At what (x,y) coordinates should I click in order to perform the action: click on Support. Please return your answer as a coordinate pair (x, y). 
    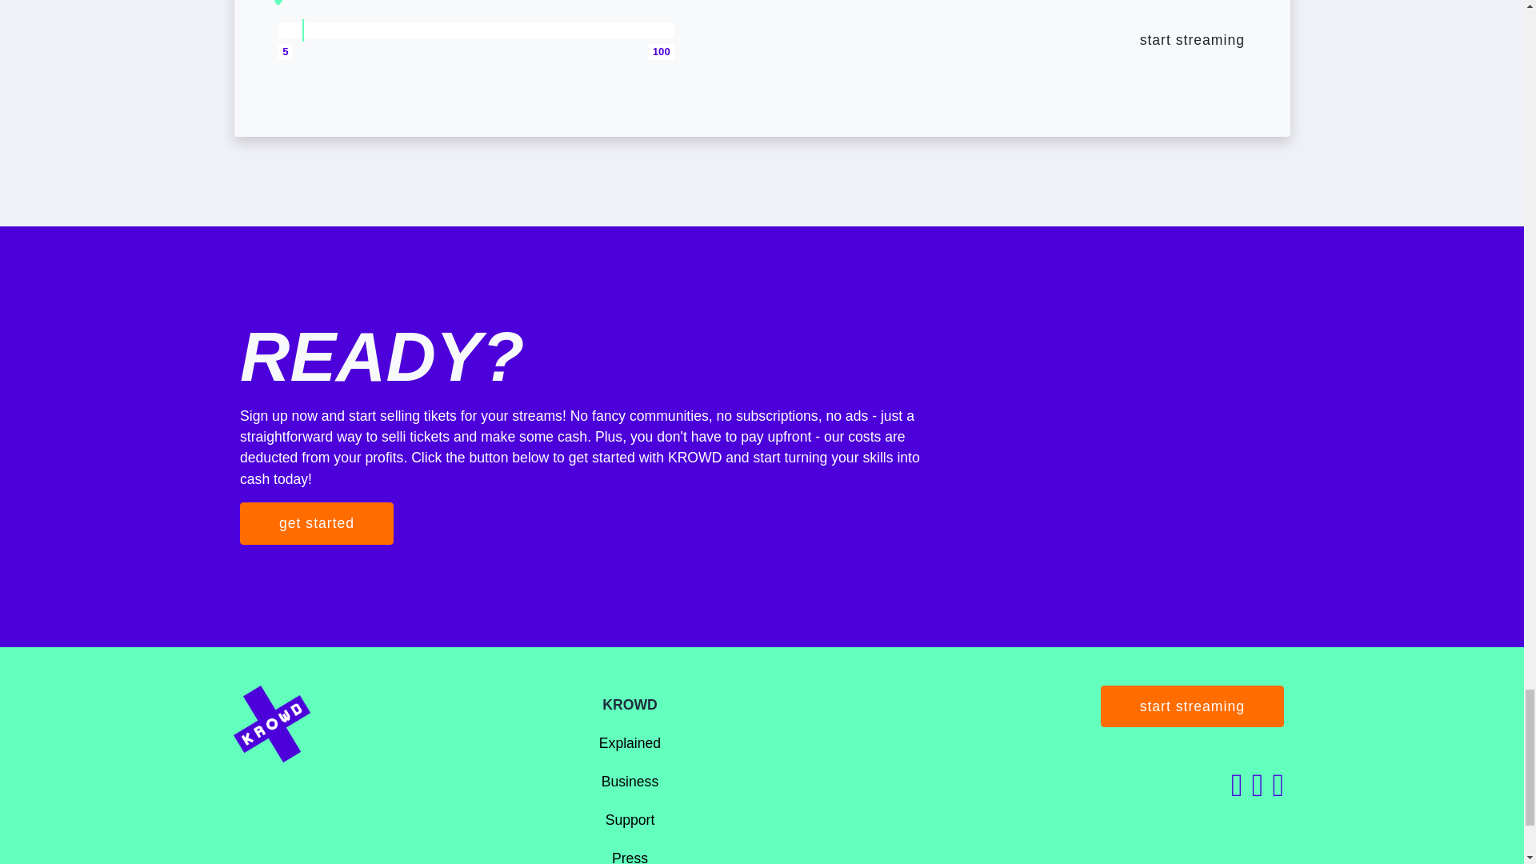
    Looking at the image, I should click on (630, 819).